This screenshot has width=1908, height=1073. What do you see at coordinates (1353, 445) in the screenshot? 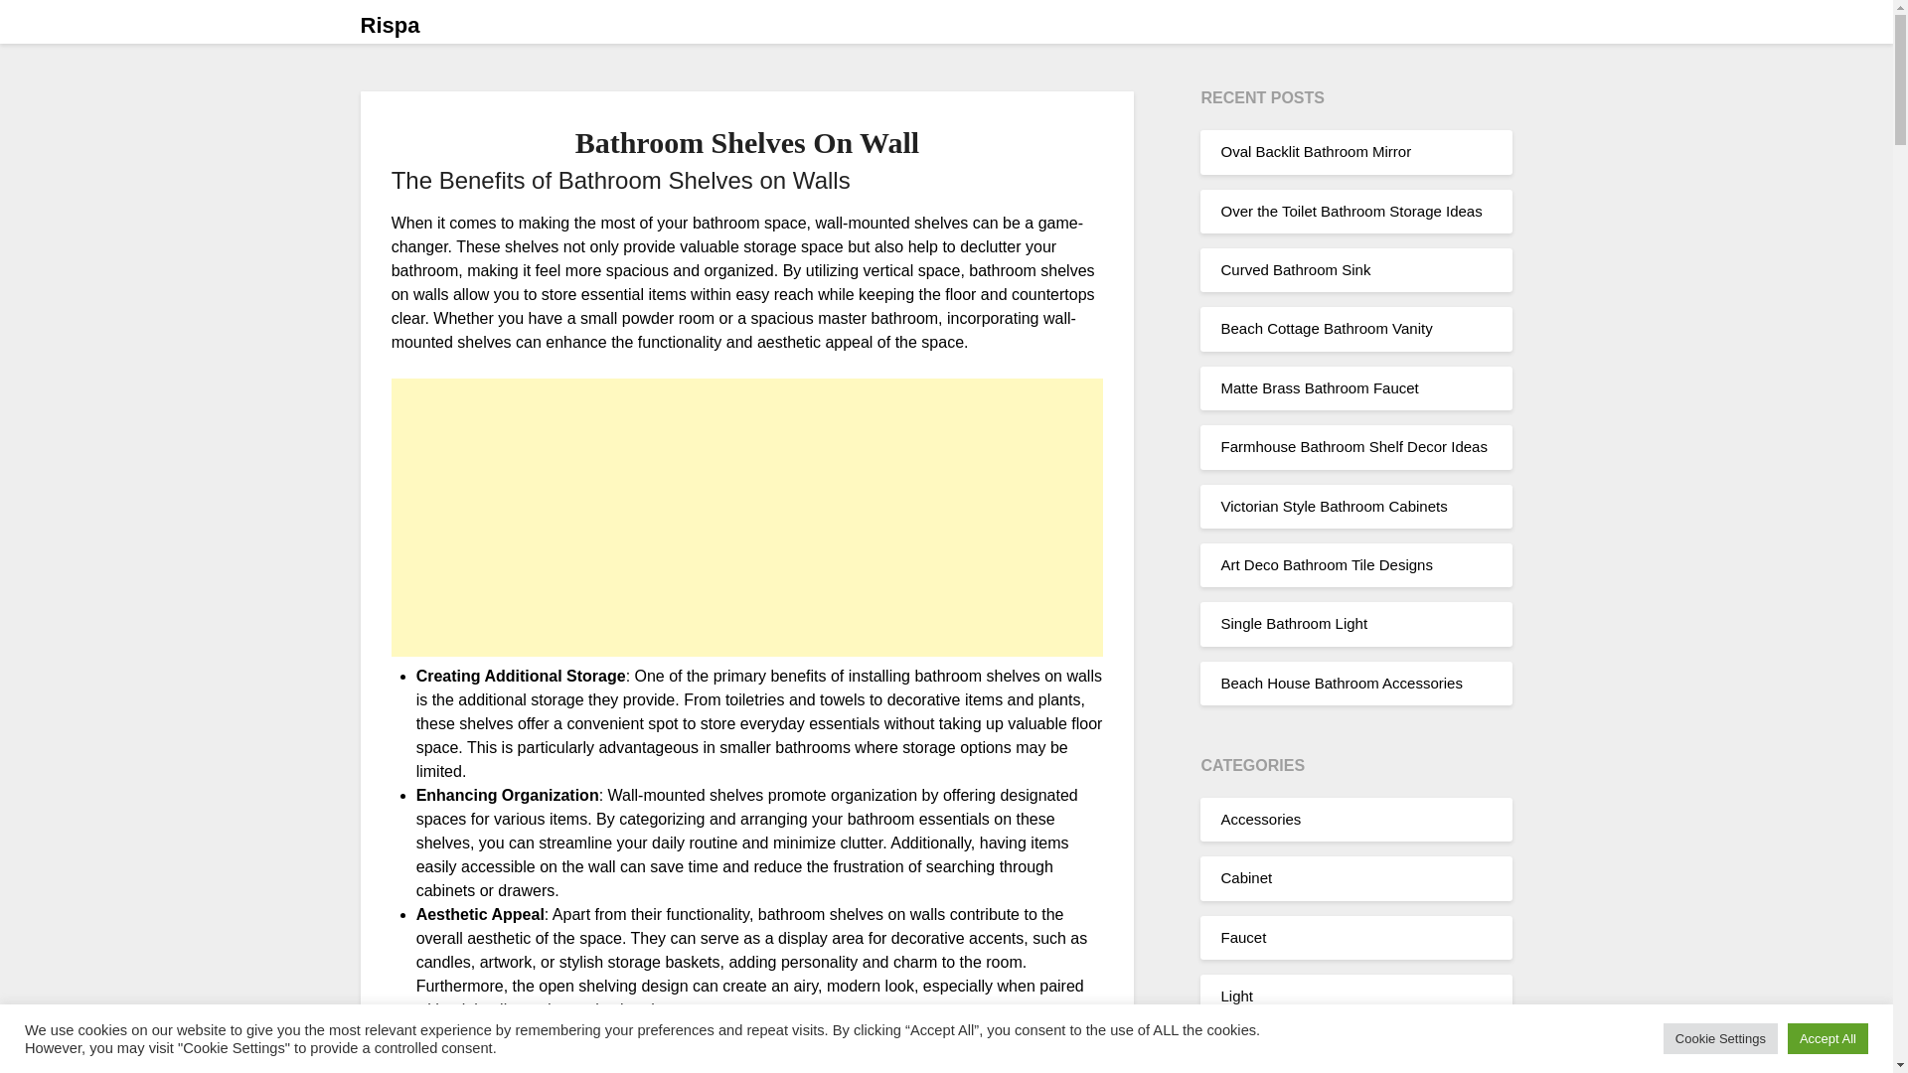
I see `Farmhouse Bathroom Shelf Decor Ideas` at bounding box center [1353, 445].